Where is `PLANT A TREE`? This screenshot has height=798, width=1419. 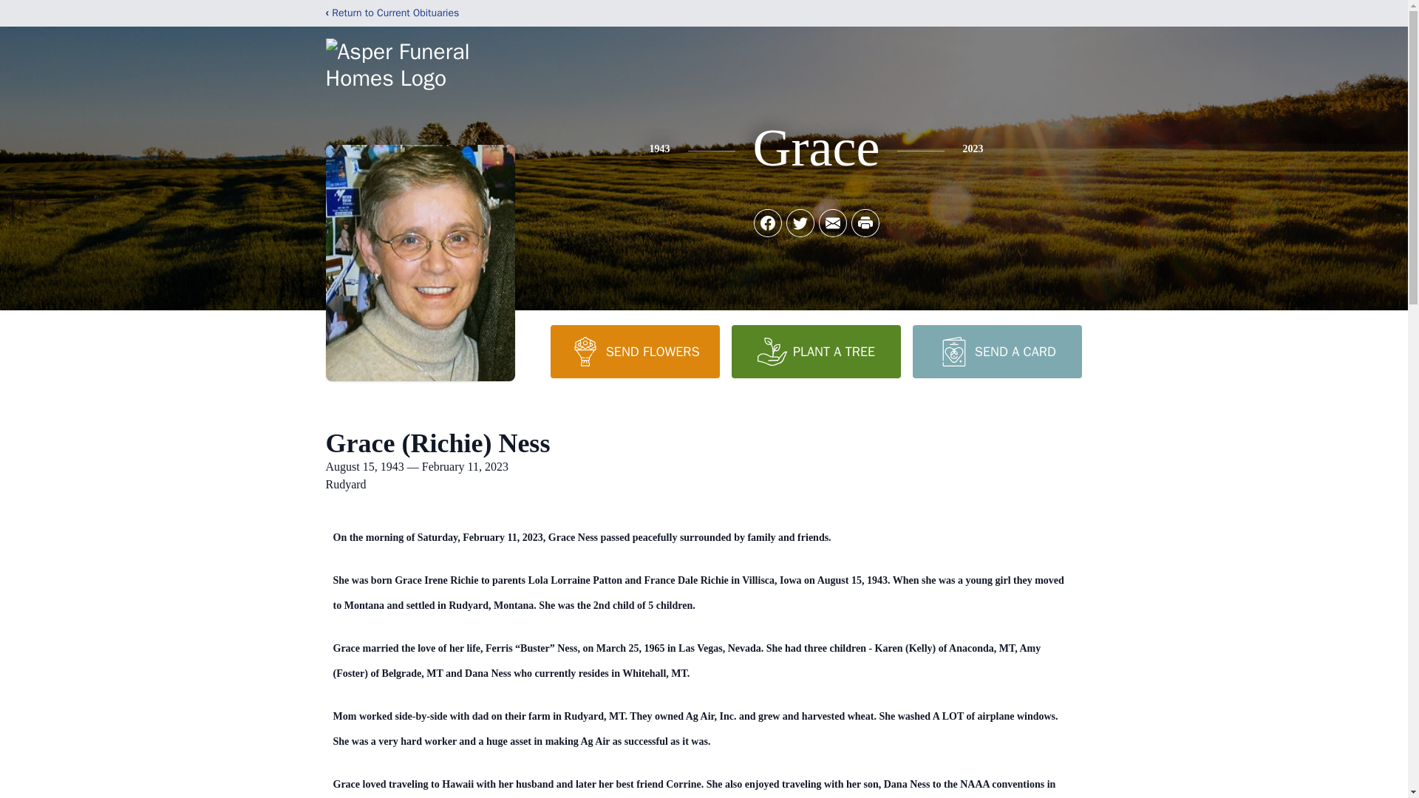
PLANT A TREE is located at coordinates (816, 351).